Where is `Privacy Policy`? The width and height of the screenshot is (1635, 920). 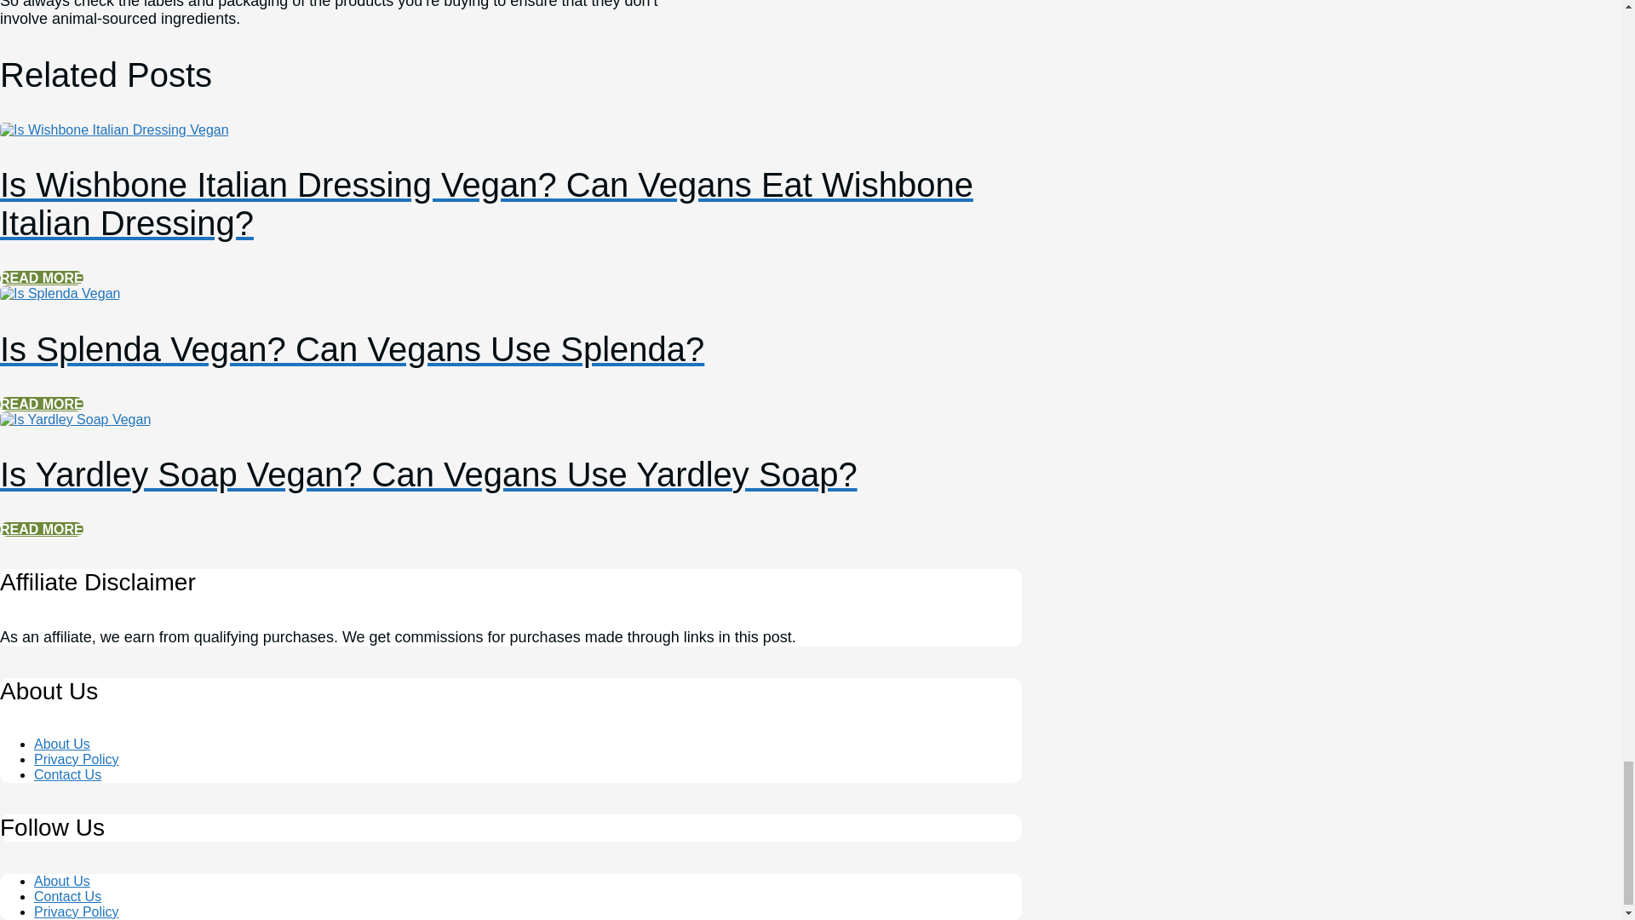
Privacy Policy is located at coordinates (77, 759).